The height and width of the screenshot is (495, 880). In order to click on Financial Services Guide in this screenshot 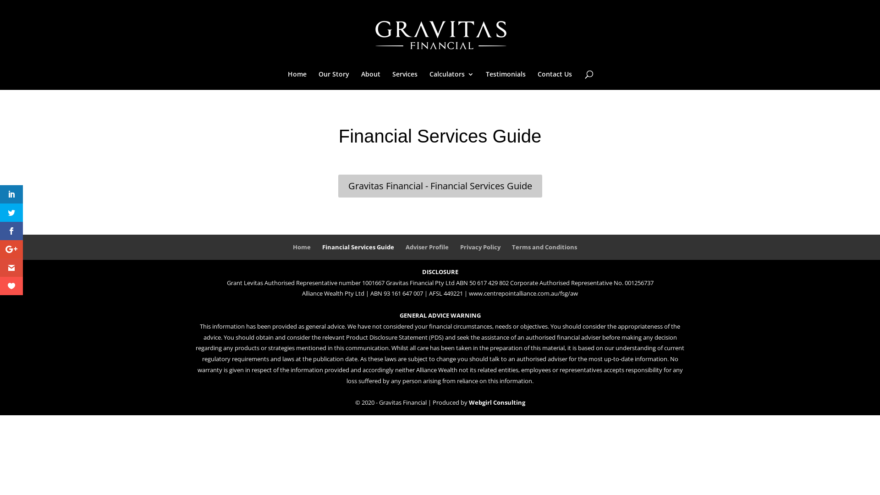, I will do `click(358, 247)`.